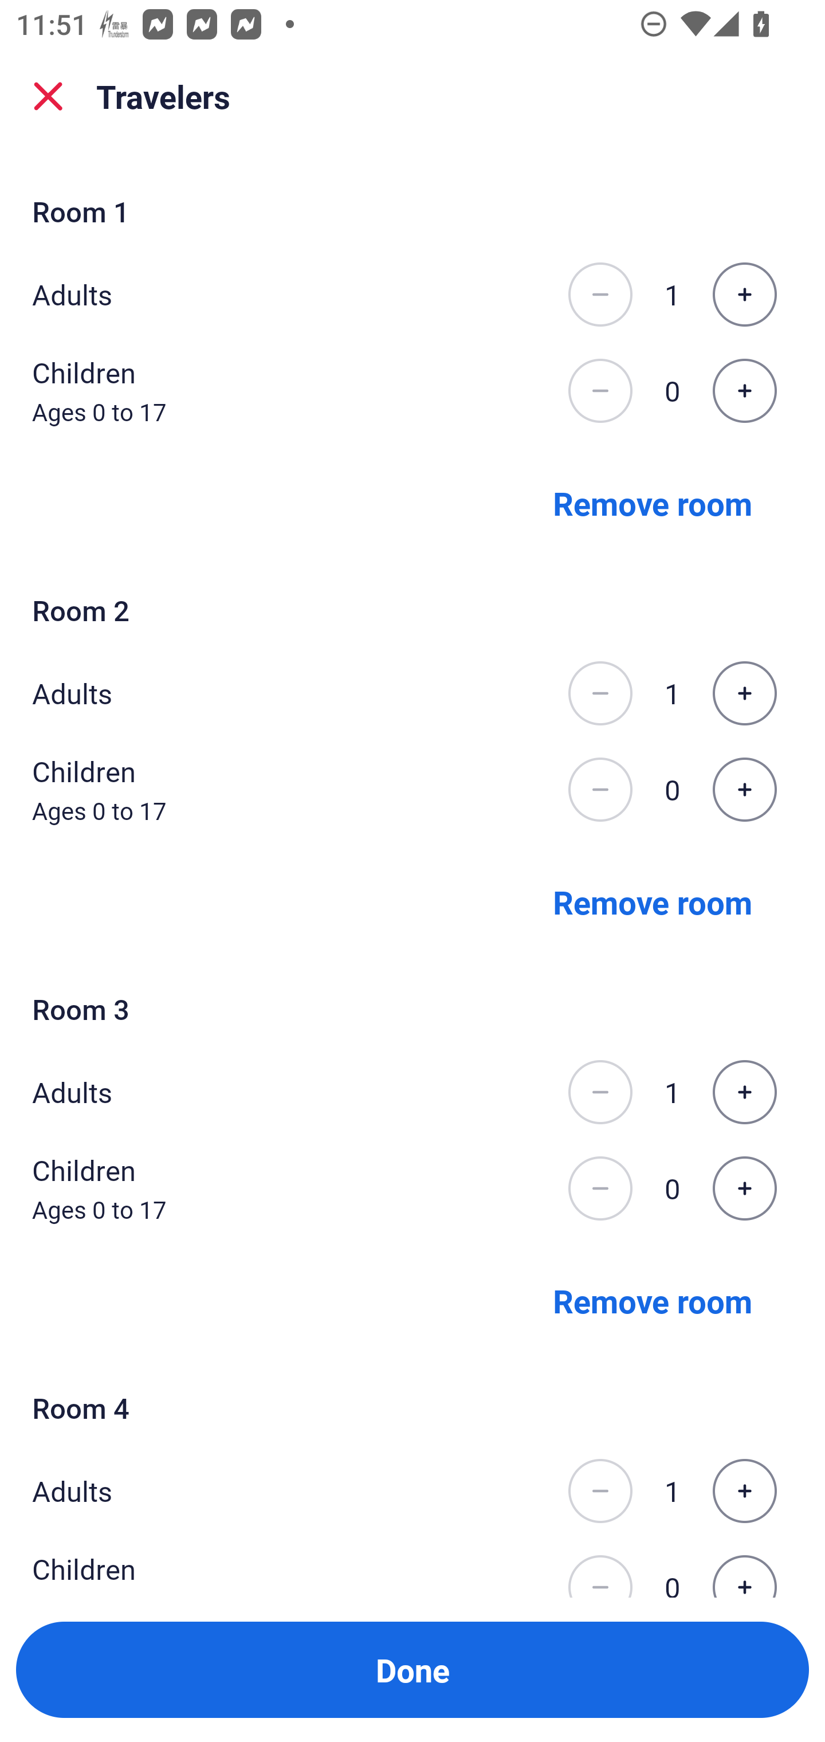 The width and height of the screenshot is (825, 1742). Describe the element at coordinates (653, 901) in the screenshot. I see `Remove room` at that location.